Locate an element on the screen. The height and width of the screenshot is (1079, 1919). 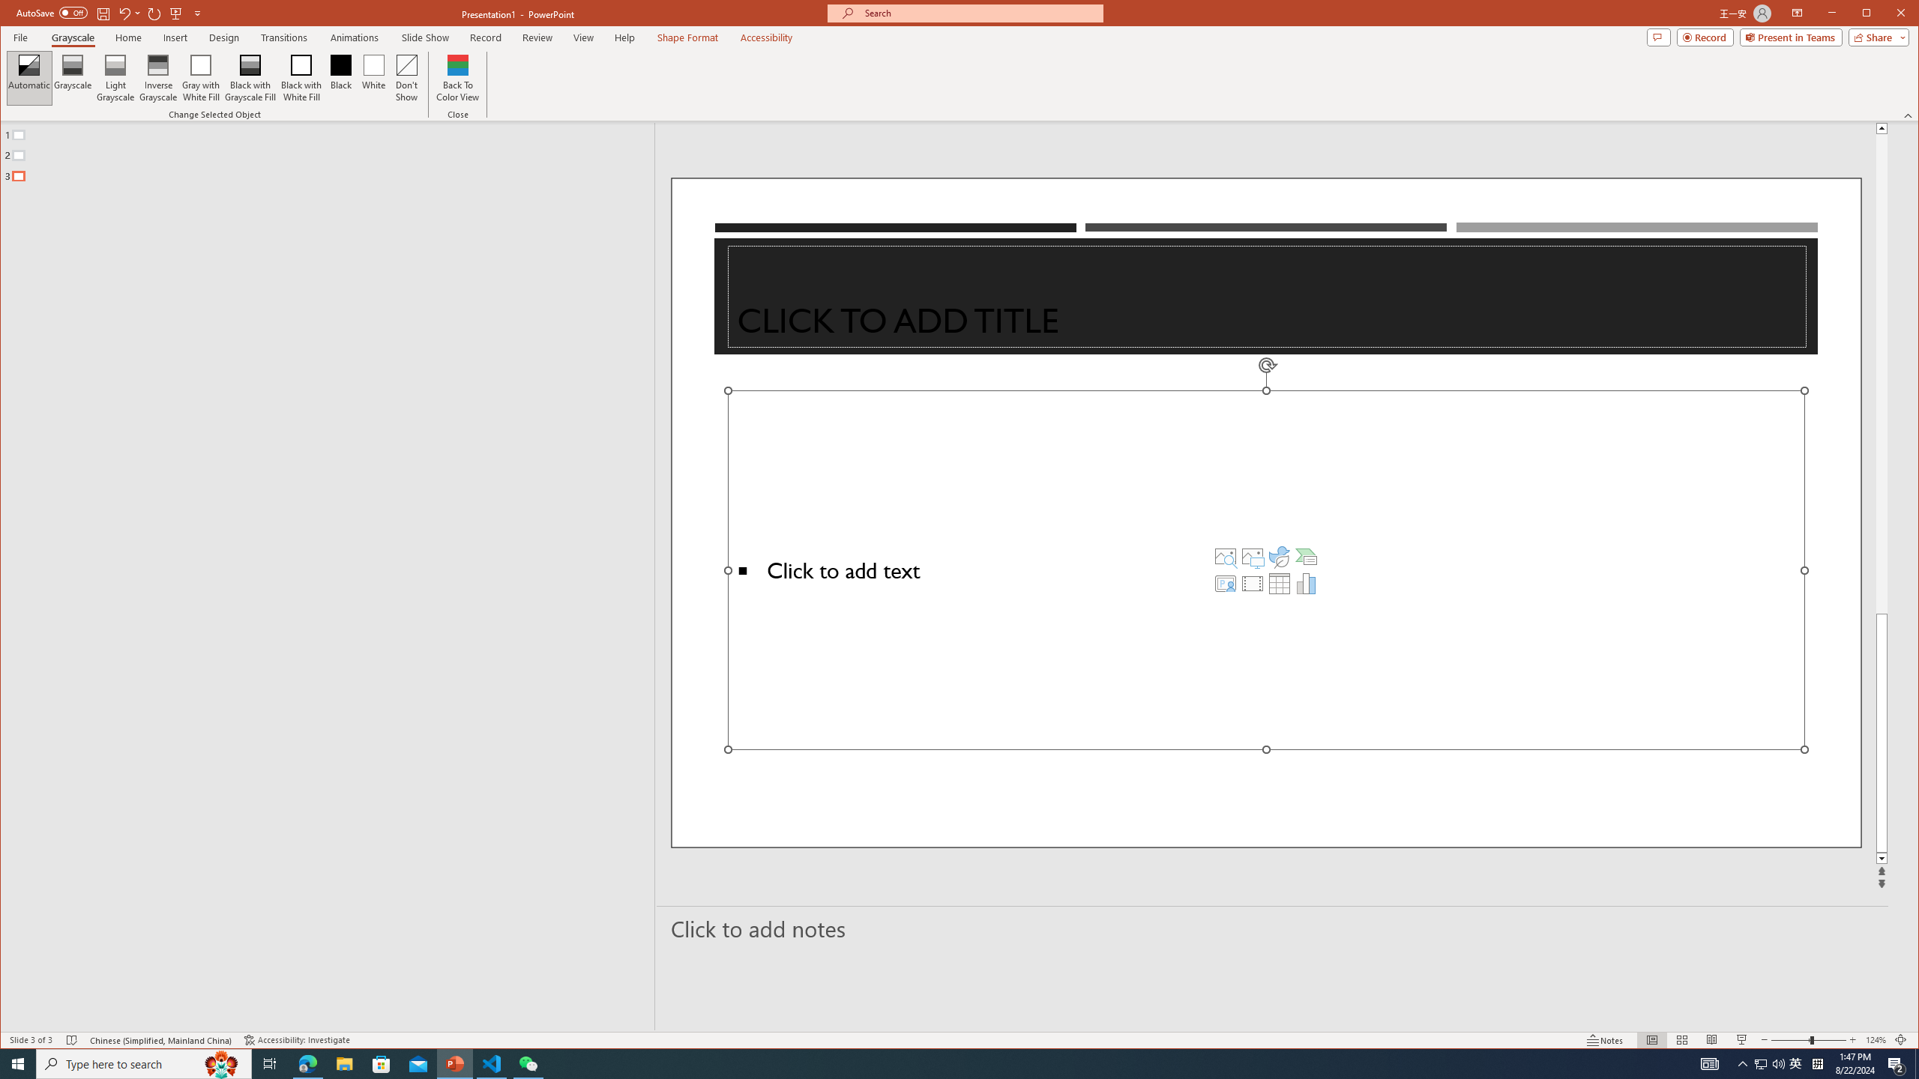
Insert Cameo is located at coordinates (1225, 583).